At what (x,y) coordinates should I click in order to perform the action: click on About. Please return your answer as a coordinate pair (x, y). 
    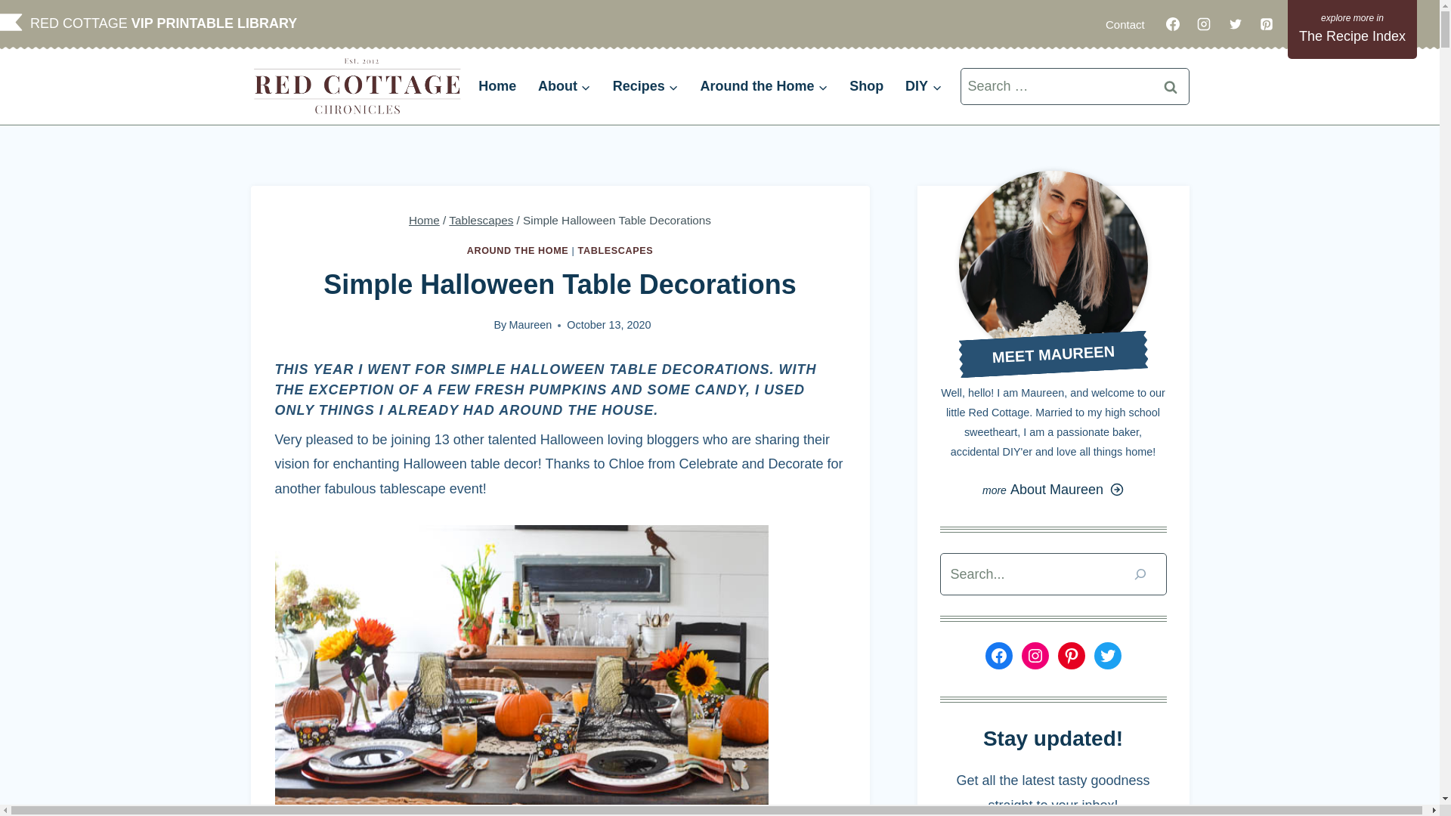
    Looking at the image, I should click on (565, 86).